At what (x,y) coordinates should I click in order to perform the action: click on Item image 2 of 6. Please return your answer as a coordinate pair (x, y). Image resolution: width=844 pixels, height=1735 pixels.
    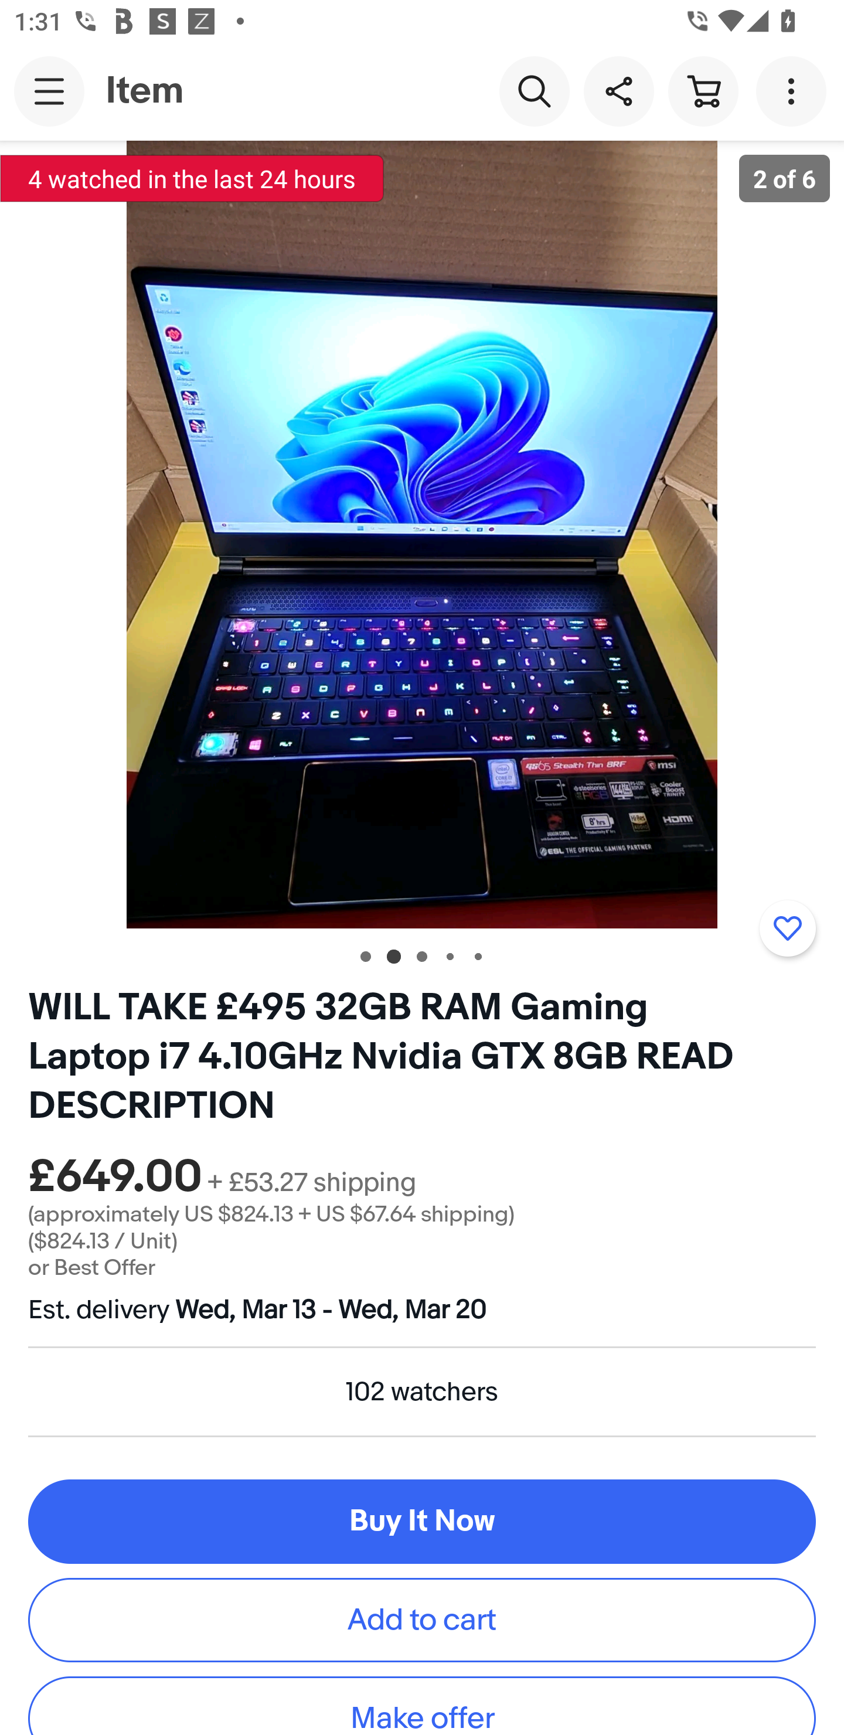
    Looking at the image, I should click on (422, 534).